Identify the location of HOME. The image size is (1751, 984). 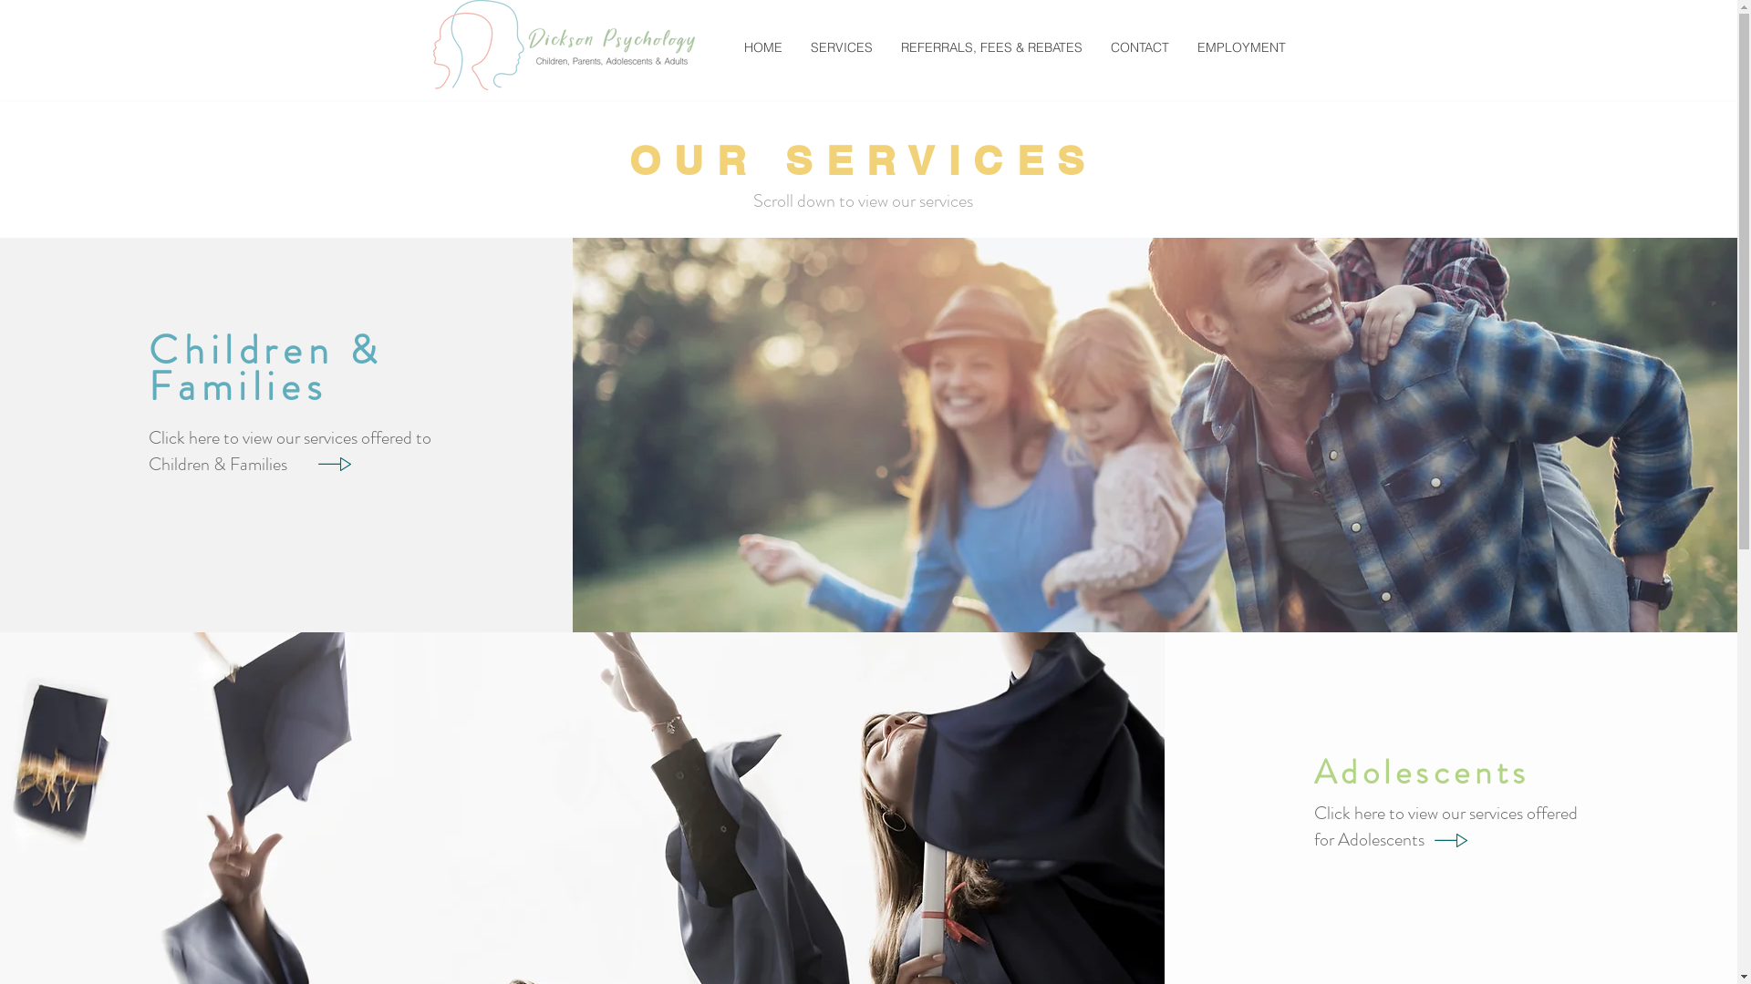
(762, 47).